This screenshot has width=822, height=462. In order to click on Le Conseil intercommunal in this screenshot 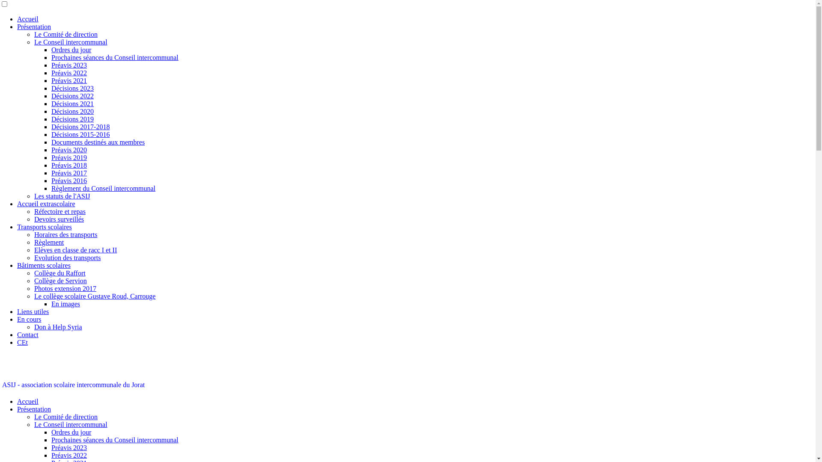, I will do `click(71, 424)`.